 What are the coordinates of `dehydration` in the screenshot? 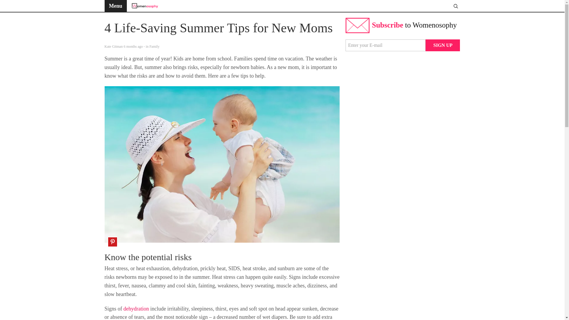 It's located at (136, 309).